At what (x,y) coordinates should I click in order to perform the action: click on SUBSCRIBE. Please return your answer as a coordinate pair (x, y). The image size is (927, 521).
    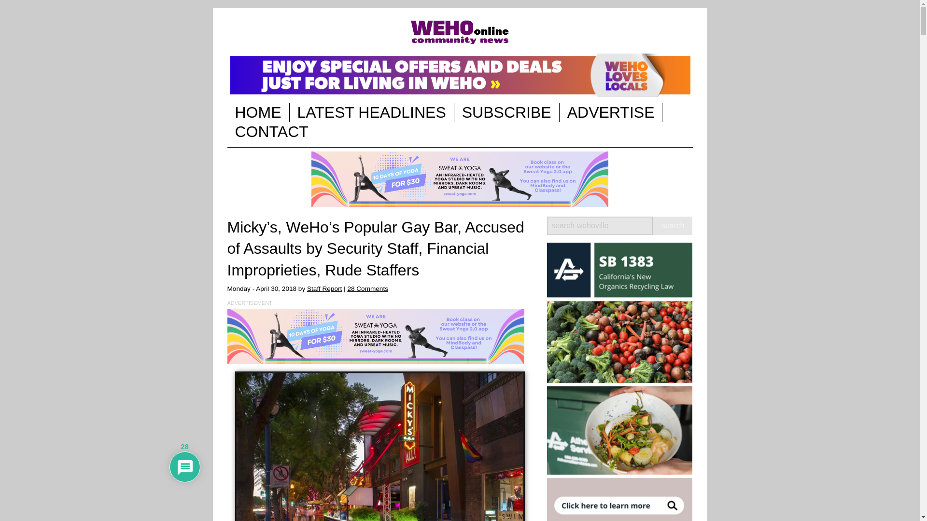
    Looking at the image, I should click on (506, 112).